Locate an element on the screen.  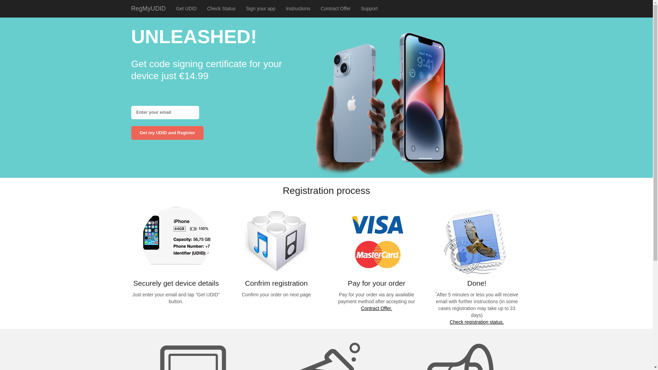
Contract Offer is located at coordinates (336, 9).